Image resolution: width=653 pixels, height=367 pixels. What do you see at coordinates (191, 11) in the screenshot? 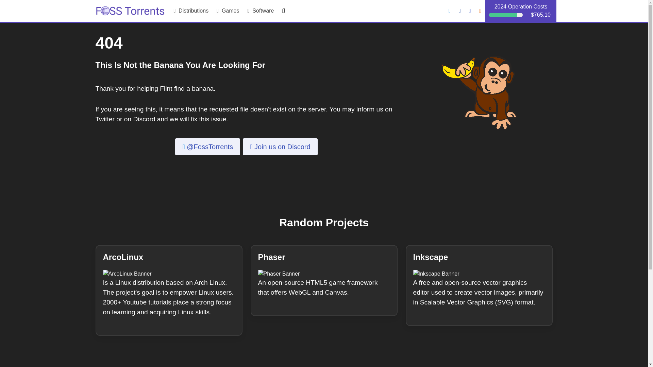
I see `  Distributions` at bounding box center [191, 11].